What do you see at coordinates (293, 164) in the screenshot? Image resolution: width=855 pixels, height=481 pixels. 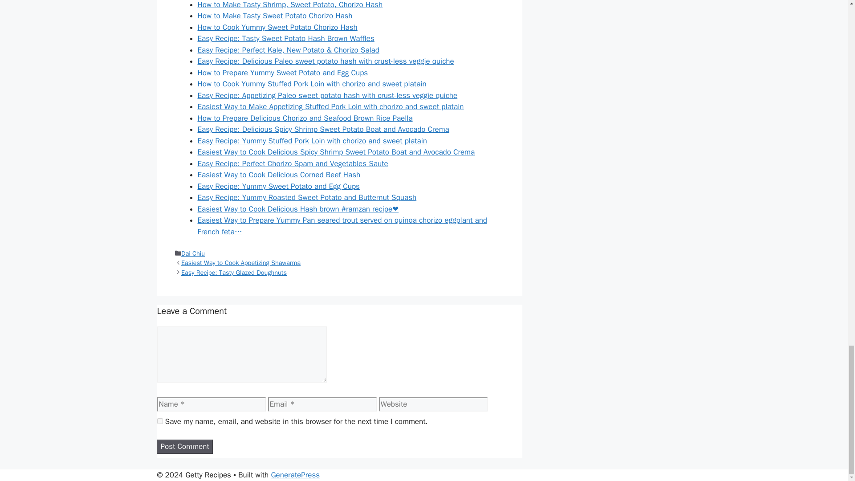 I see `Easy Recipe: Perfect Chorizo Spam and Vegetables Saute` at bounding box center [293, 164].